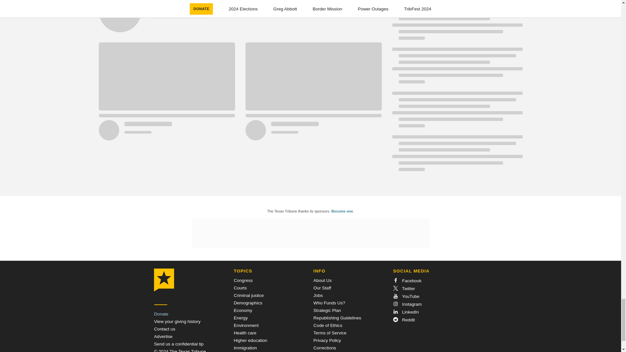  What do you see at coordinates (161, 314) in the screenshot?
I see `Donate` at bounding box center [161, 314].